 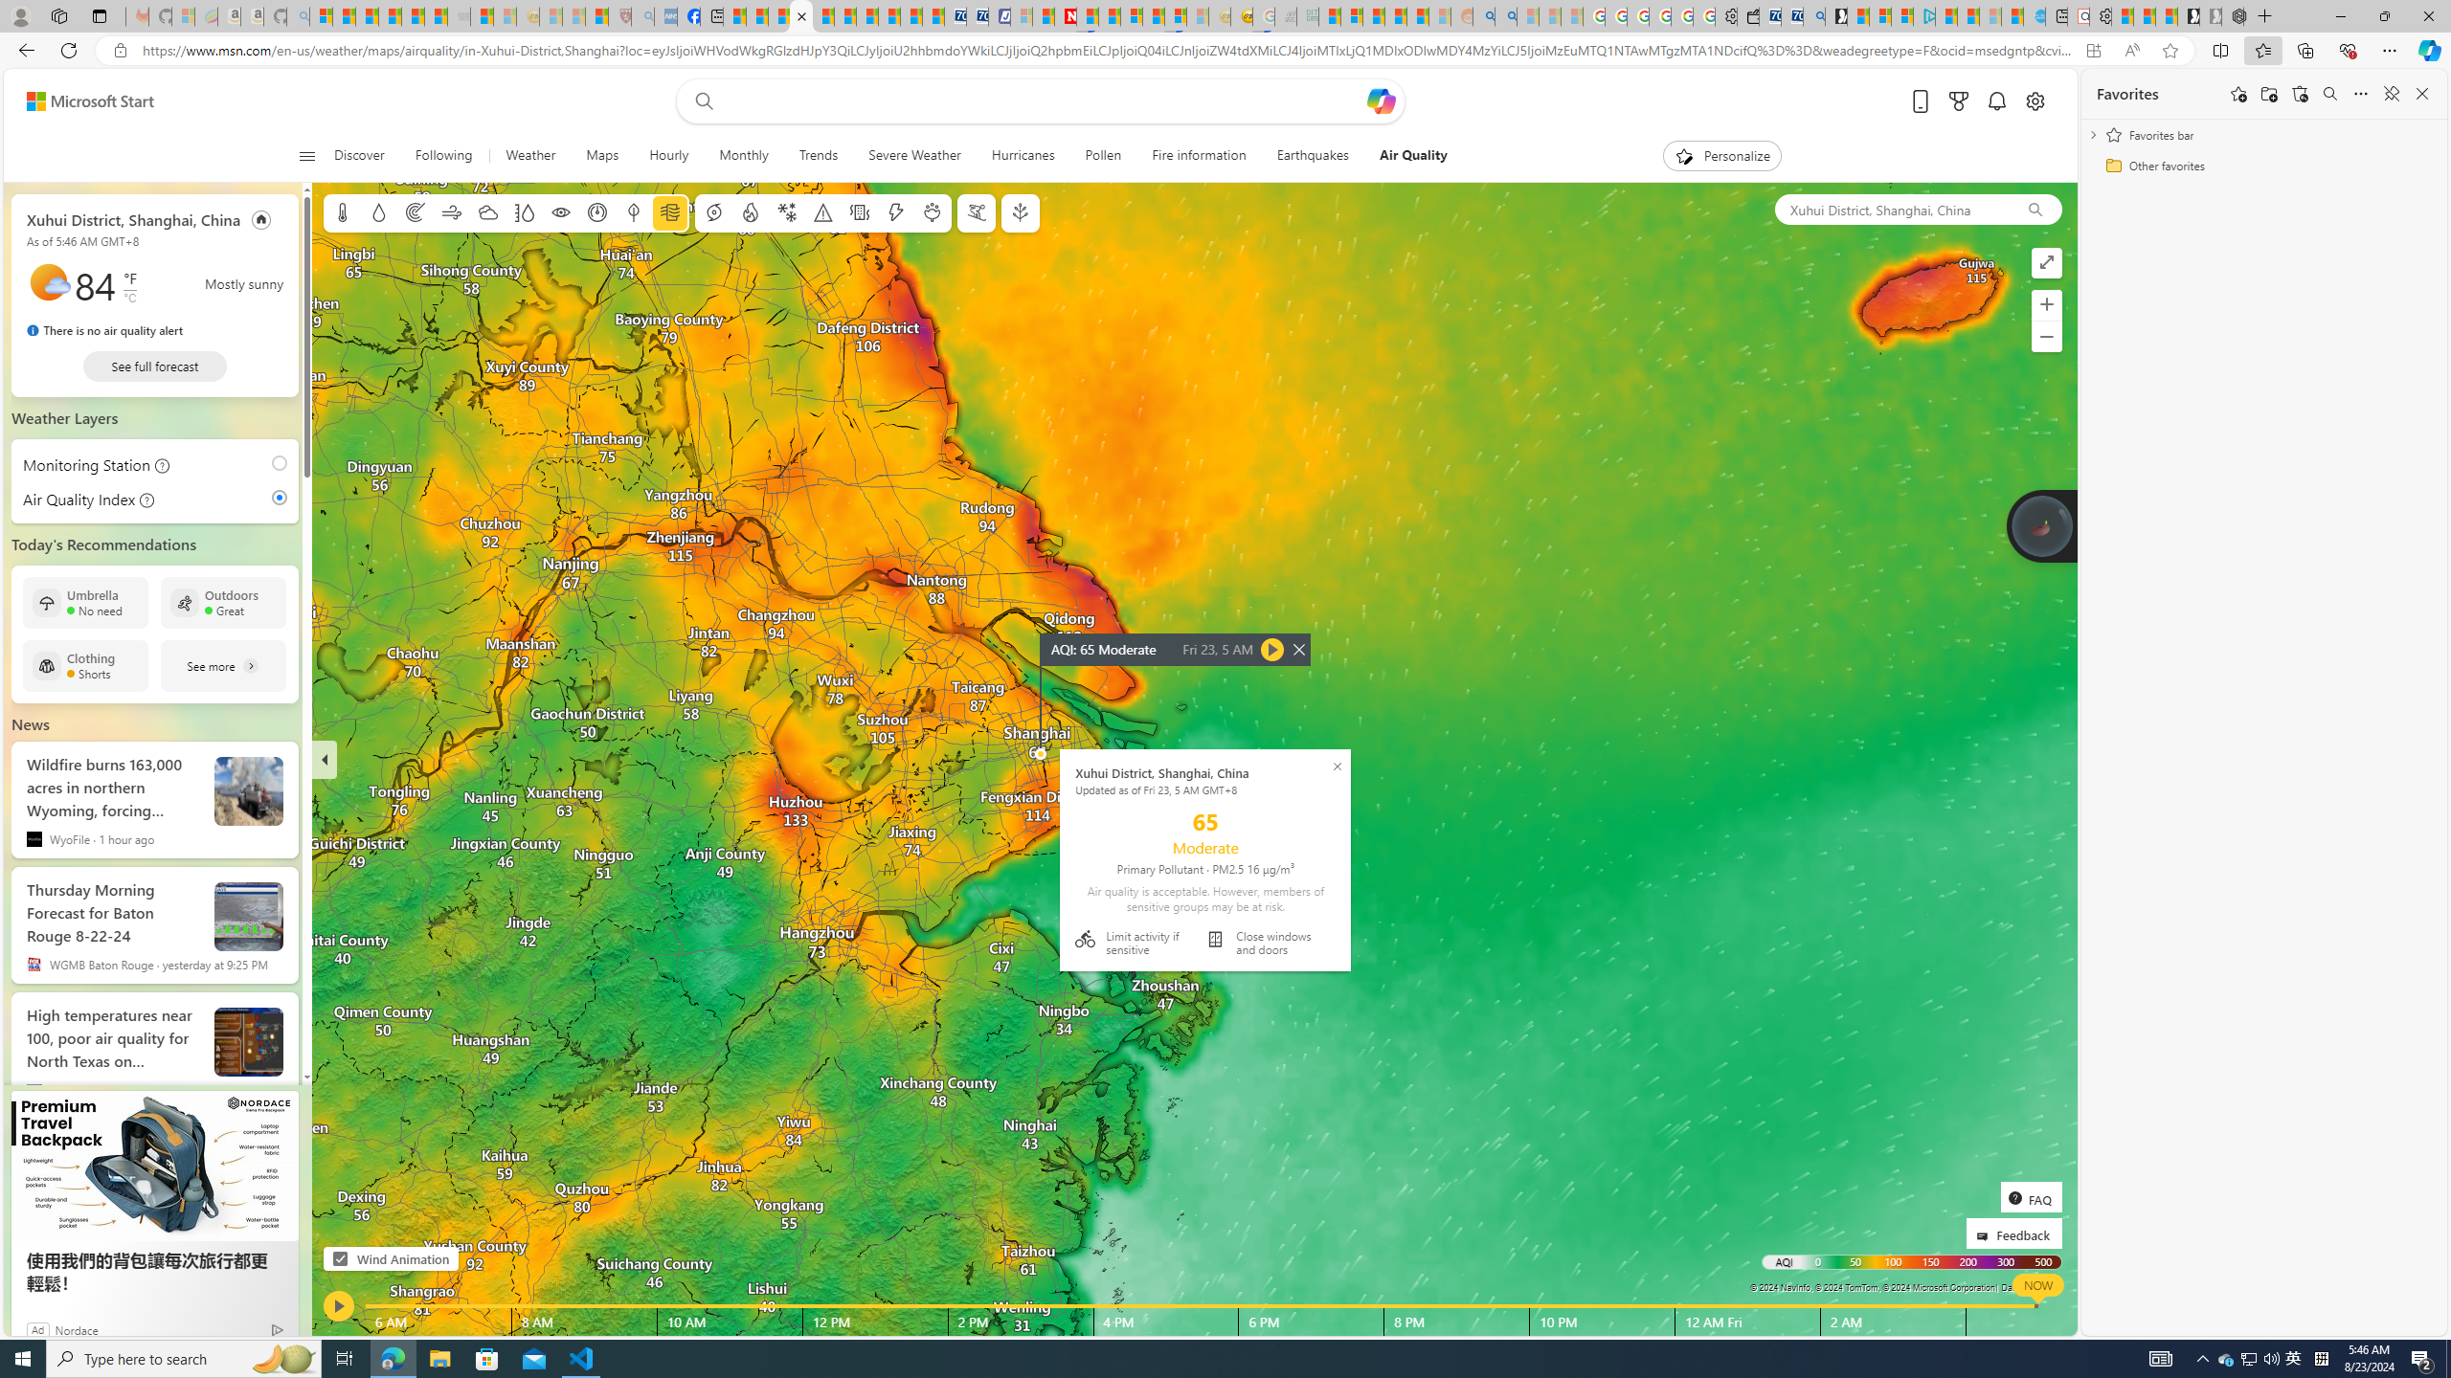 What do you see at coordinates (224, 603) in the screenshot?
I see `Outdoors Great` at bounding box center [224, 603].